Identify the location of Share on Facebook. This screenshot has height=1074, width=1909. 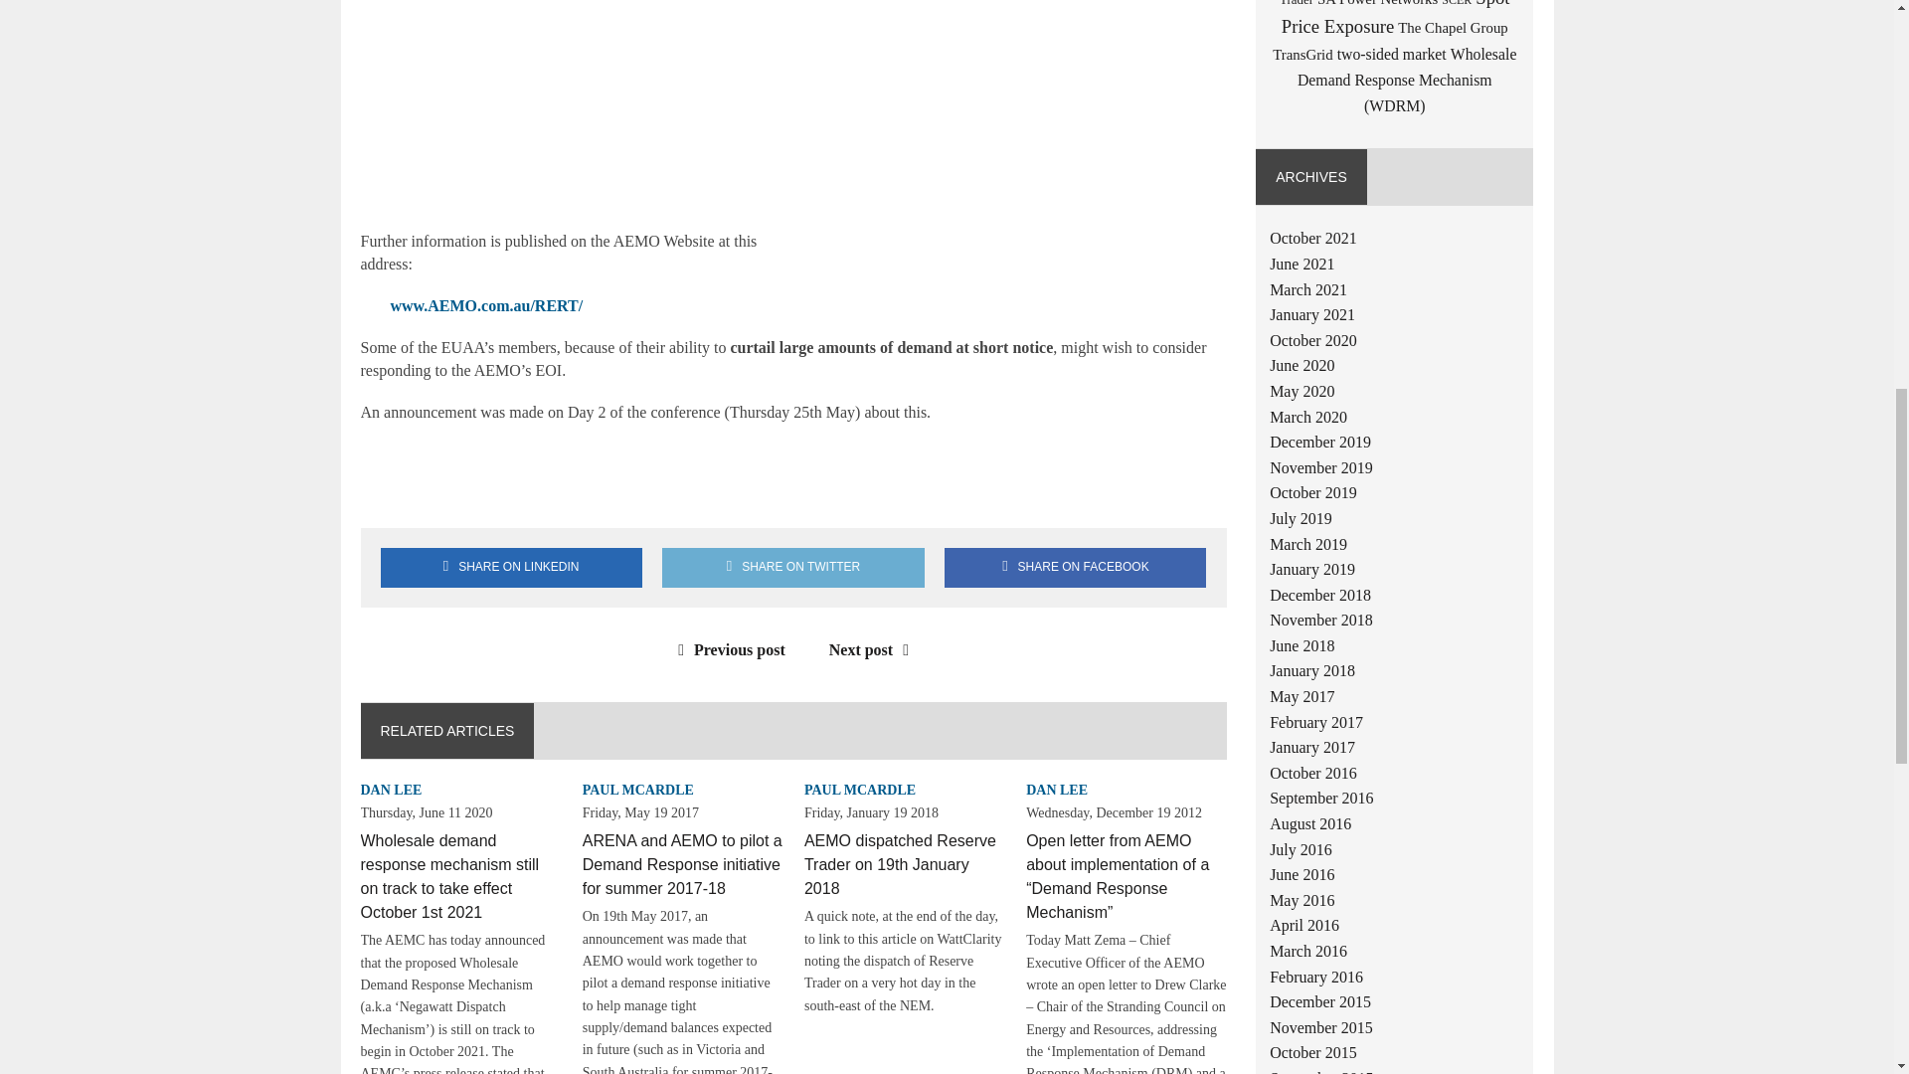
(1076, 567).